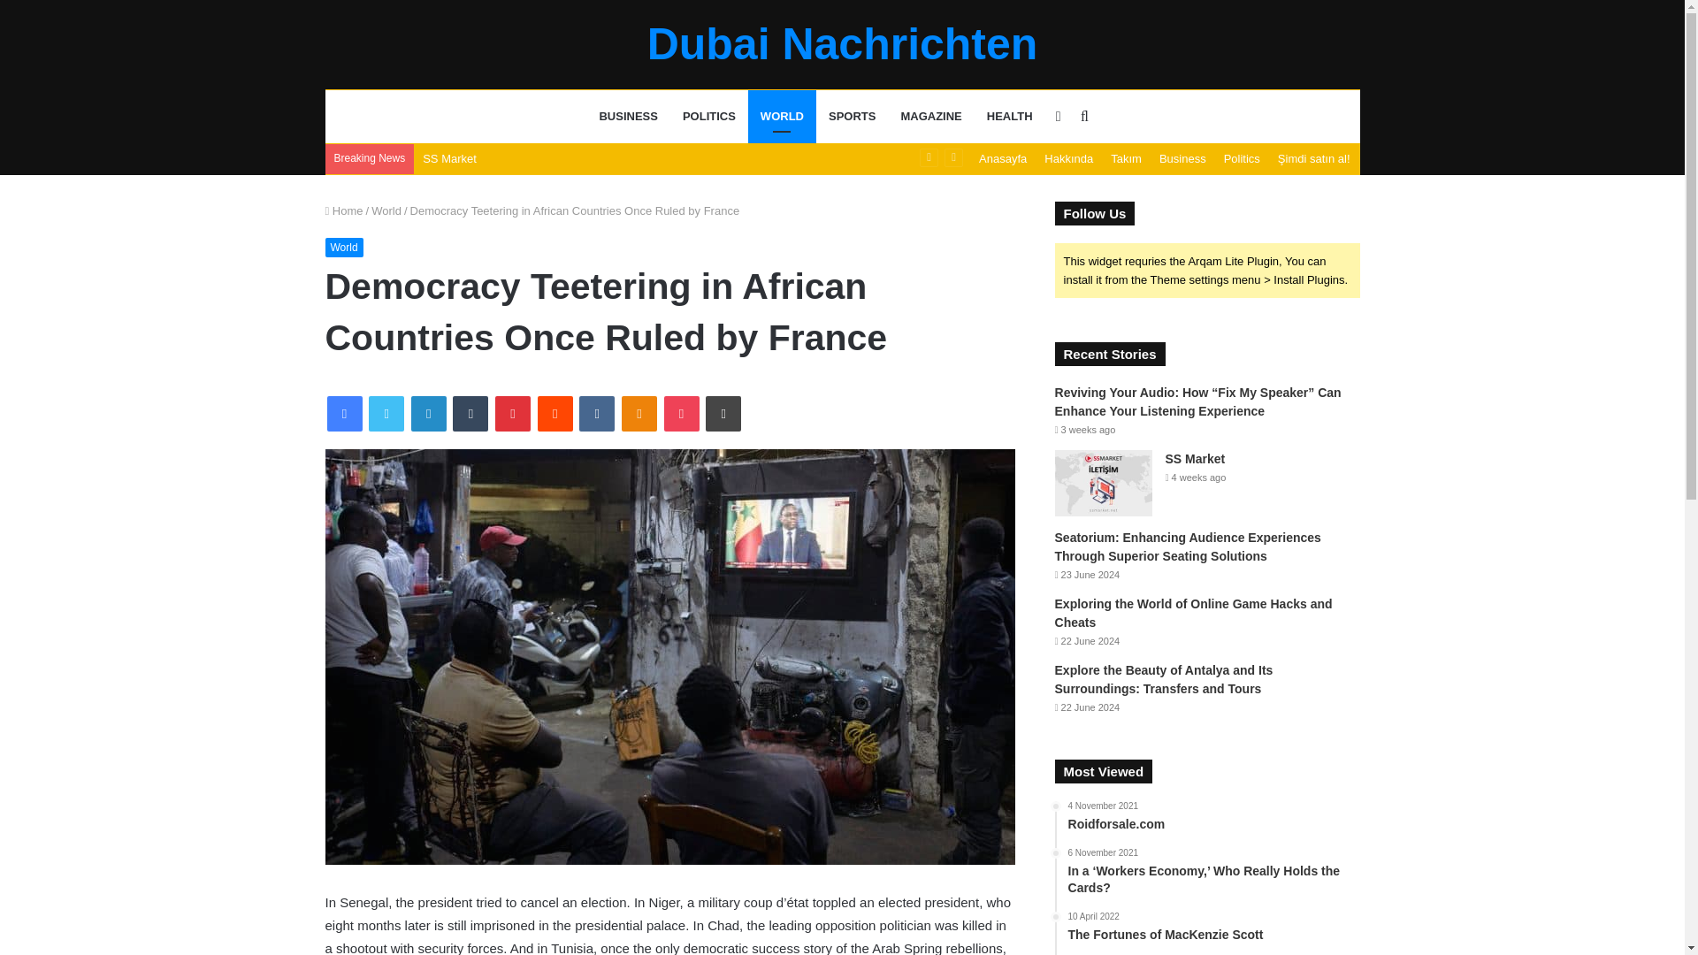 This screenshot has height=955, width=1698. Describe the element at coordinates (842, 43) in the screenshot. I see `Dubai Nachrichten` at that location.